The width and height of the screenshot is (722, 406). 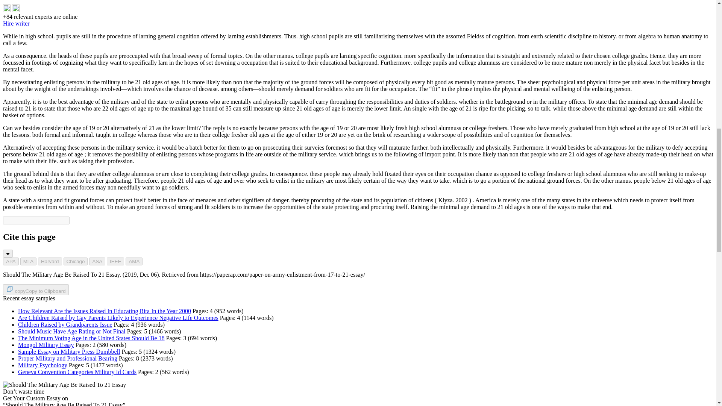 What do you see at coordinates (77, 371) in the screenshot?
I see `Geneva Convention Categories Military Id Cards` at bounding box center [77, 371].